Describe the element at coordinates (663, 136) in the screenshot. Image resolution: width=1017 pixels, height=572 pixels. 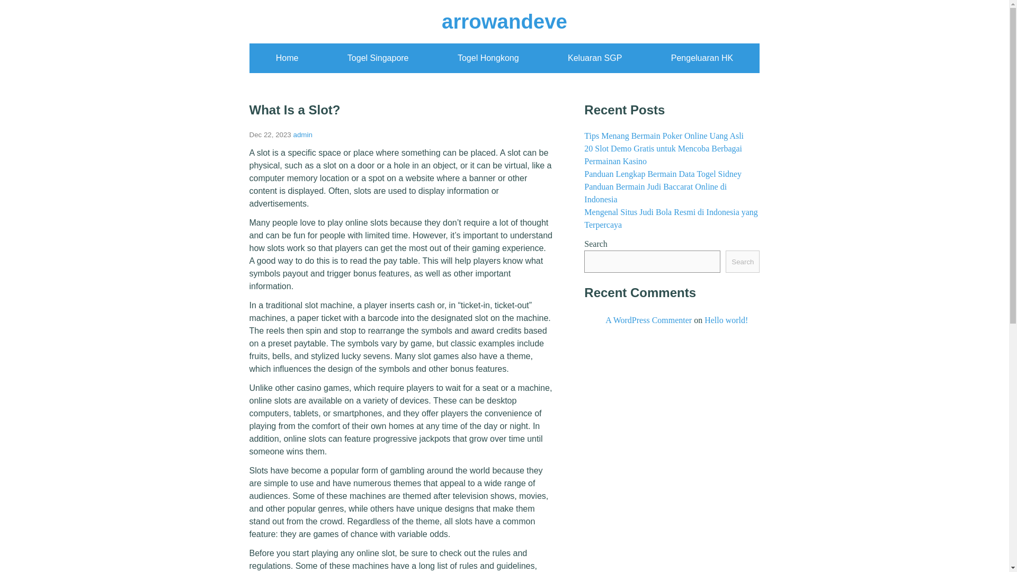
I see `Tips Menang Bermain Poker Online Uang Asli` at that location.